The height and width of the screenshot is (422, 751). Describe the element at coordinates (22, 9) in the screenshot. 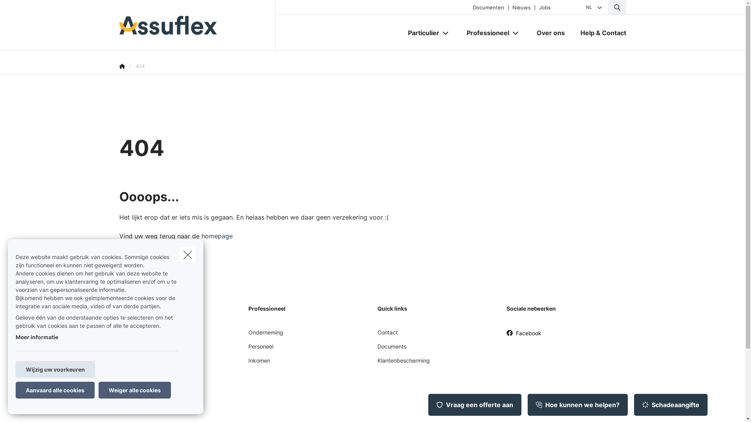

I see `Zoeken` at that location.